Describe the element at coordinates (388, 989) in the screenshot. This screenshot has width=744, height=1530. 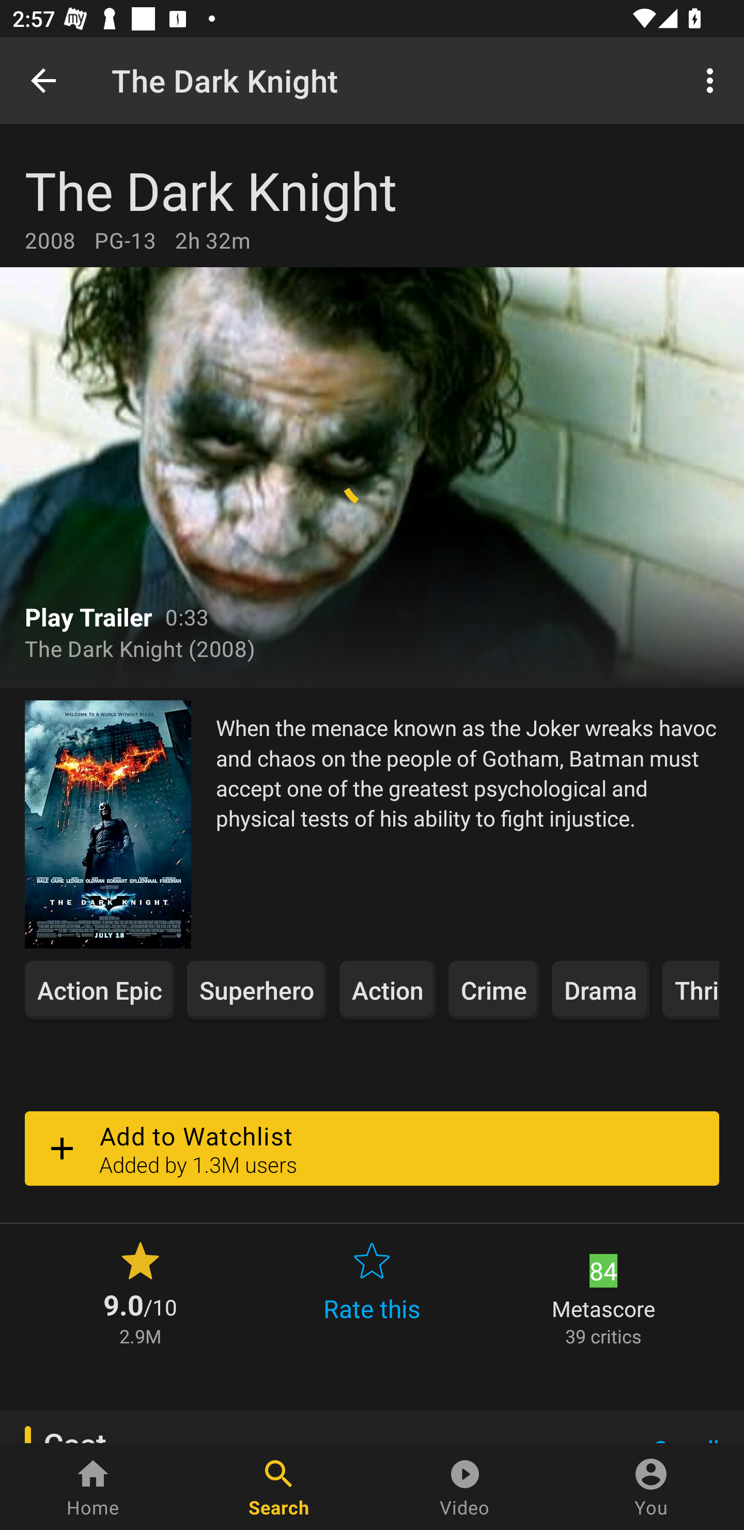
I see `Action` at that location.